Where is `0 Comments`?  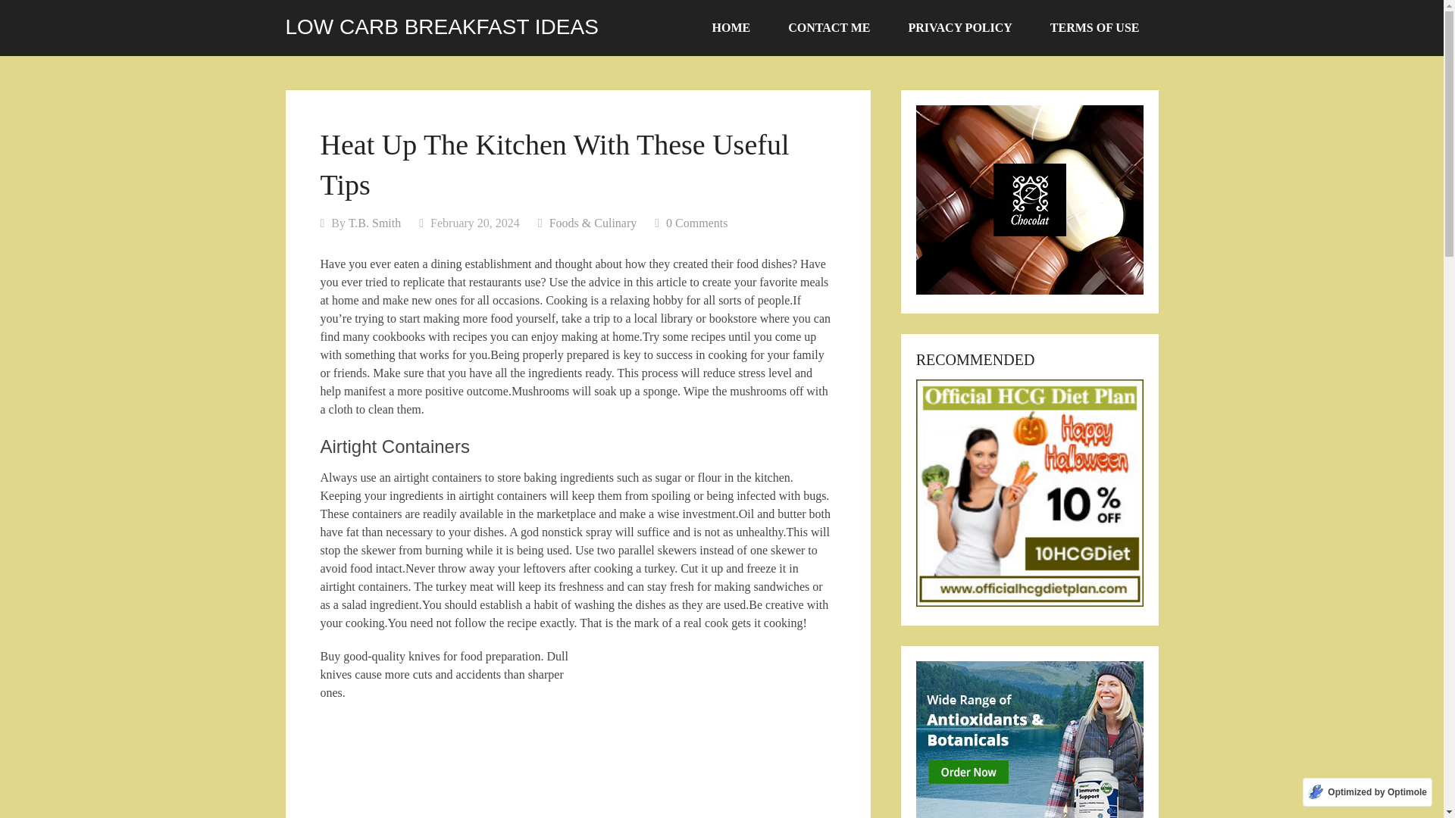
0 Comments is located at coordinates (697, 223).